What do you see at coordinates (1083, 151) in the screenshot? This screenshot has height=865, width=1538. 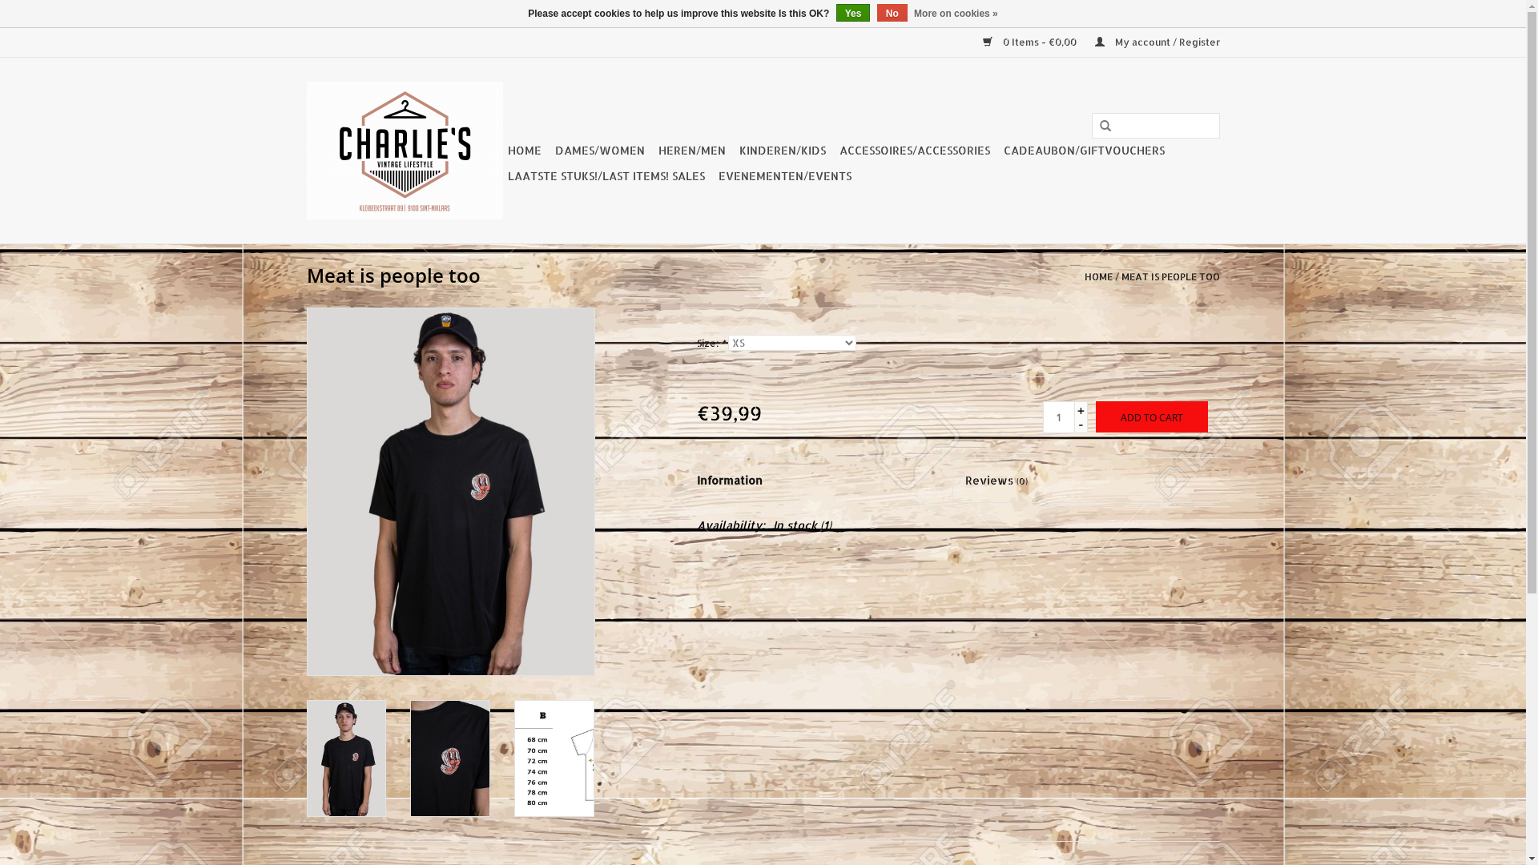 I see `CADEAUBON/GIFTVOUCHERS` at bounding box center [1083, 151].